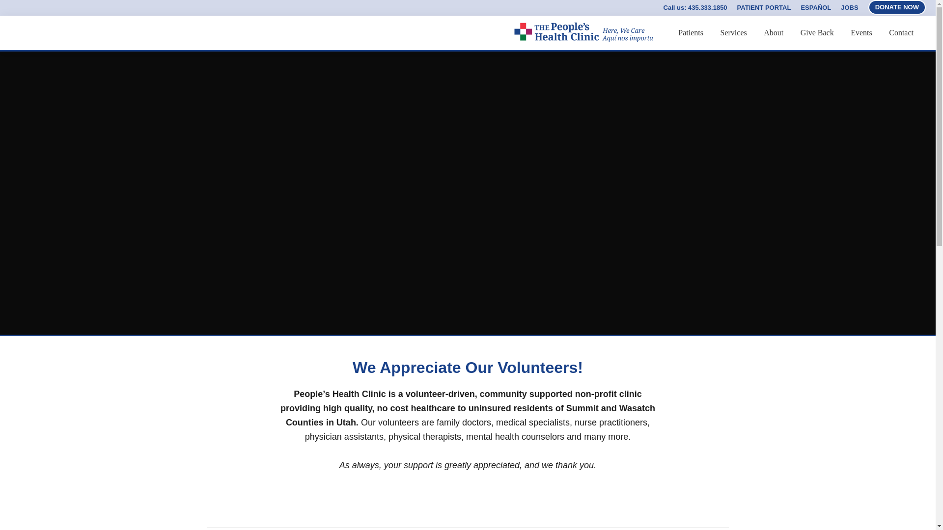 This screenshot has width=943, height=530. I want to click on Contact, so click(901, 33).